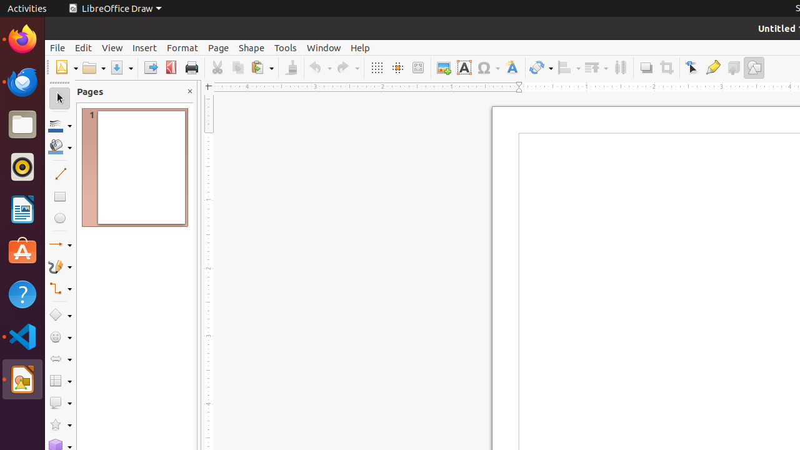  I want to click on Image, so click(444, 67).